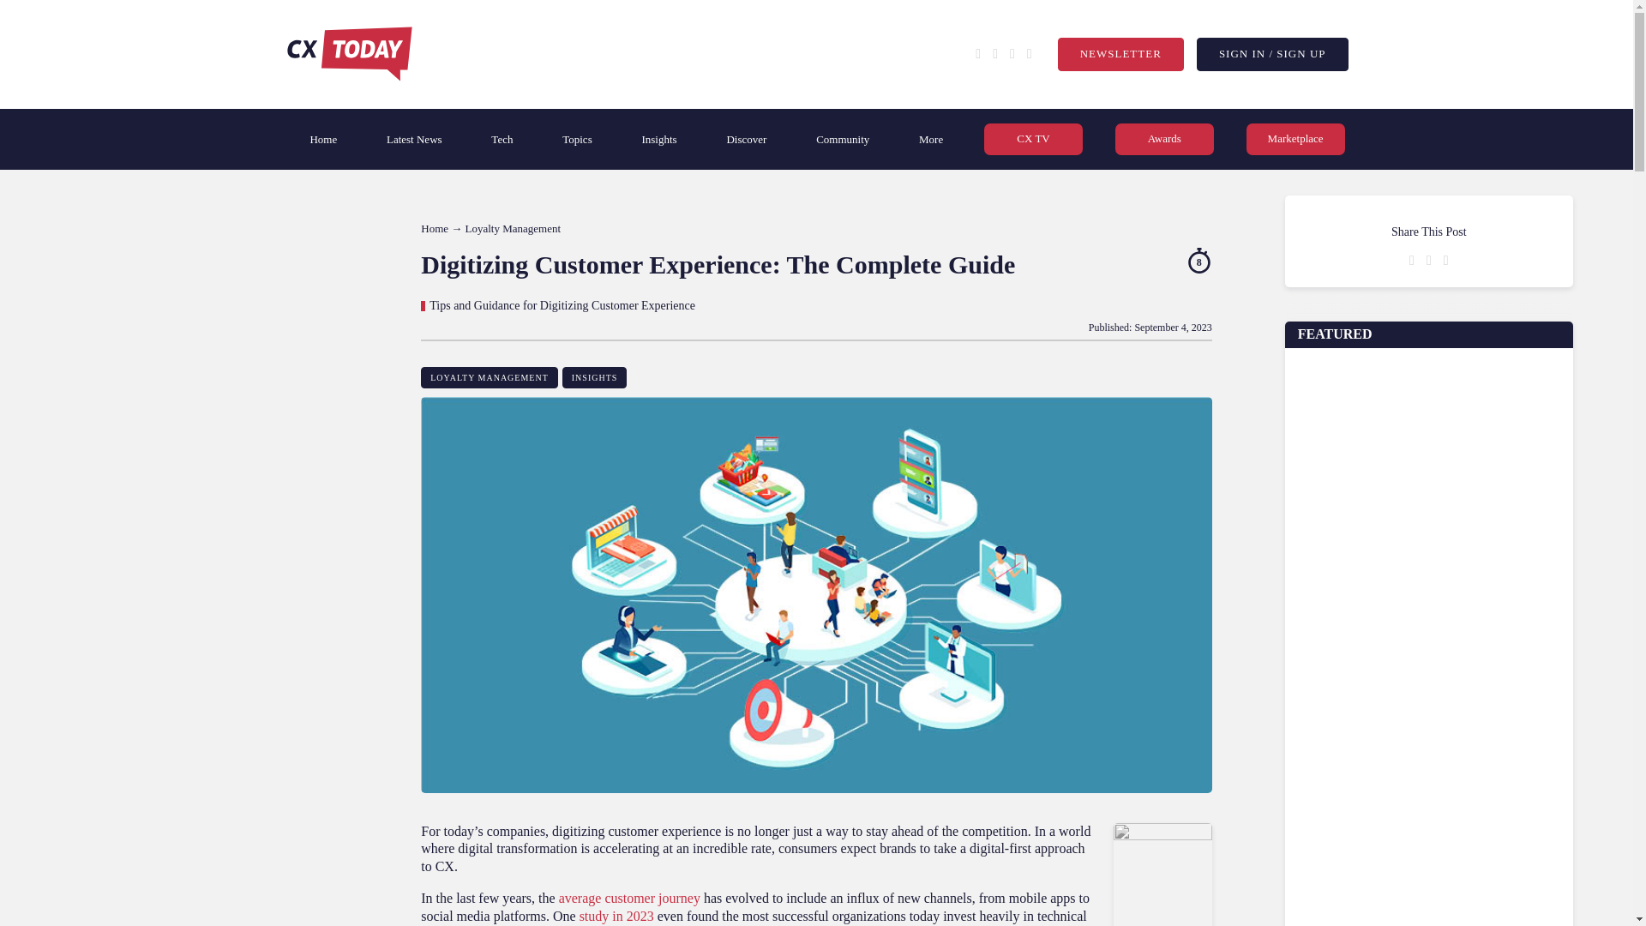 The width and height of the screenshot is (1646, 926). I want to click on NEWSLETTER, so click(1120, 55).